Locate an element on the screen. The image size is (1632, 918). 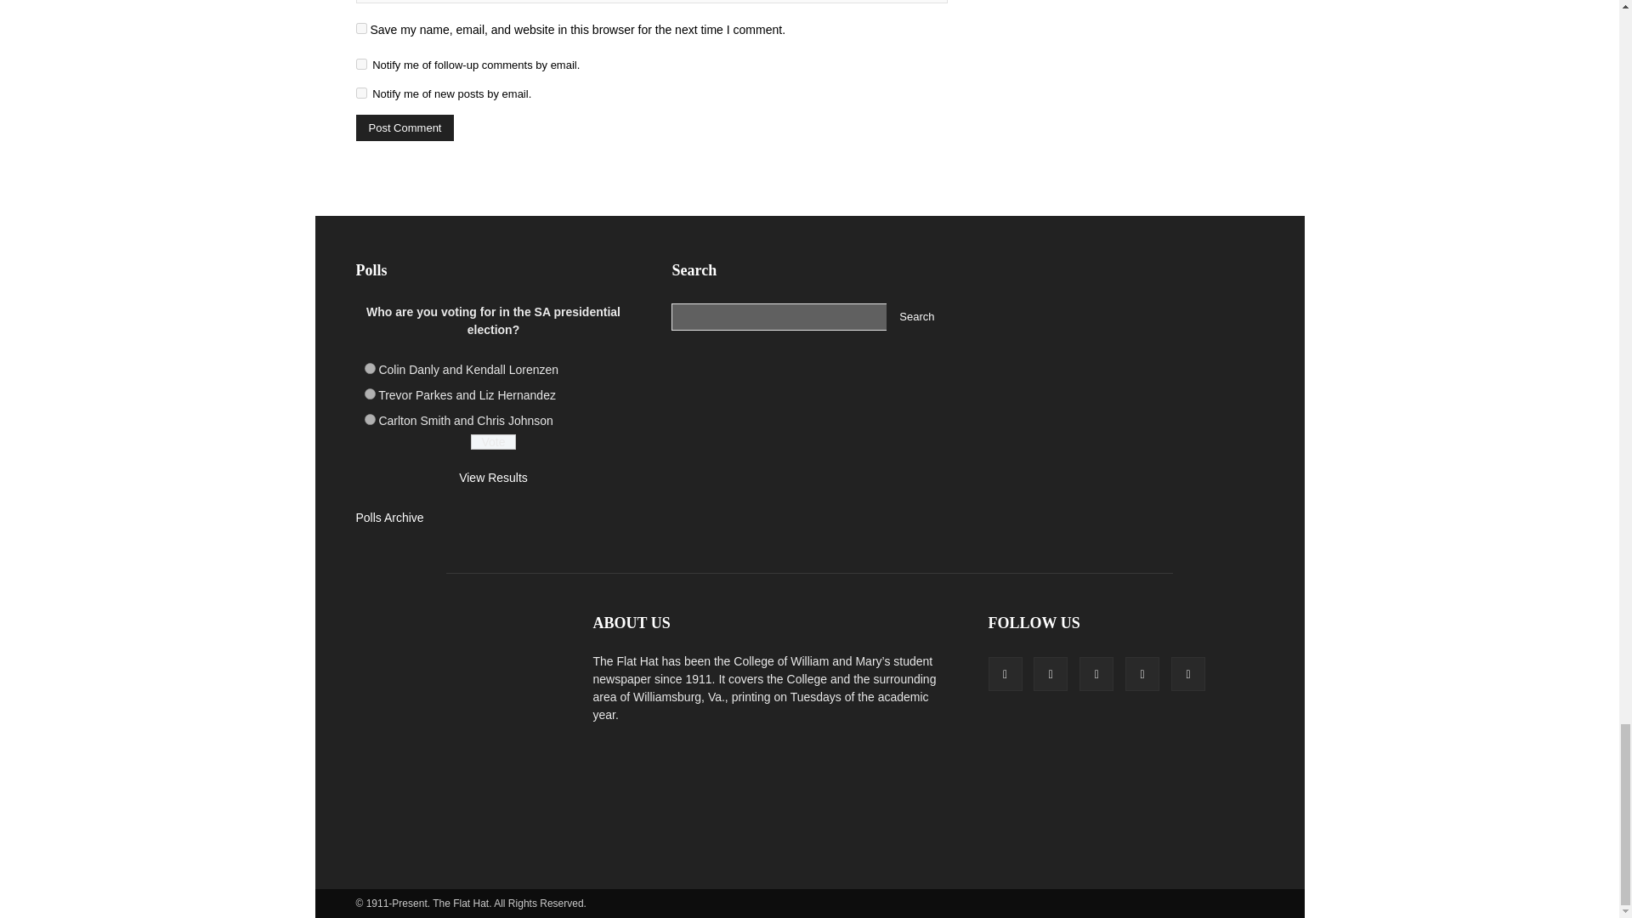
   Vote    is located at coordinates (493, 442).